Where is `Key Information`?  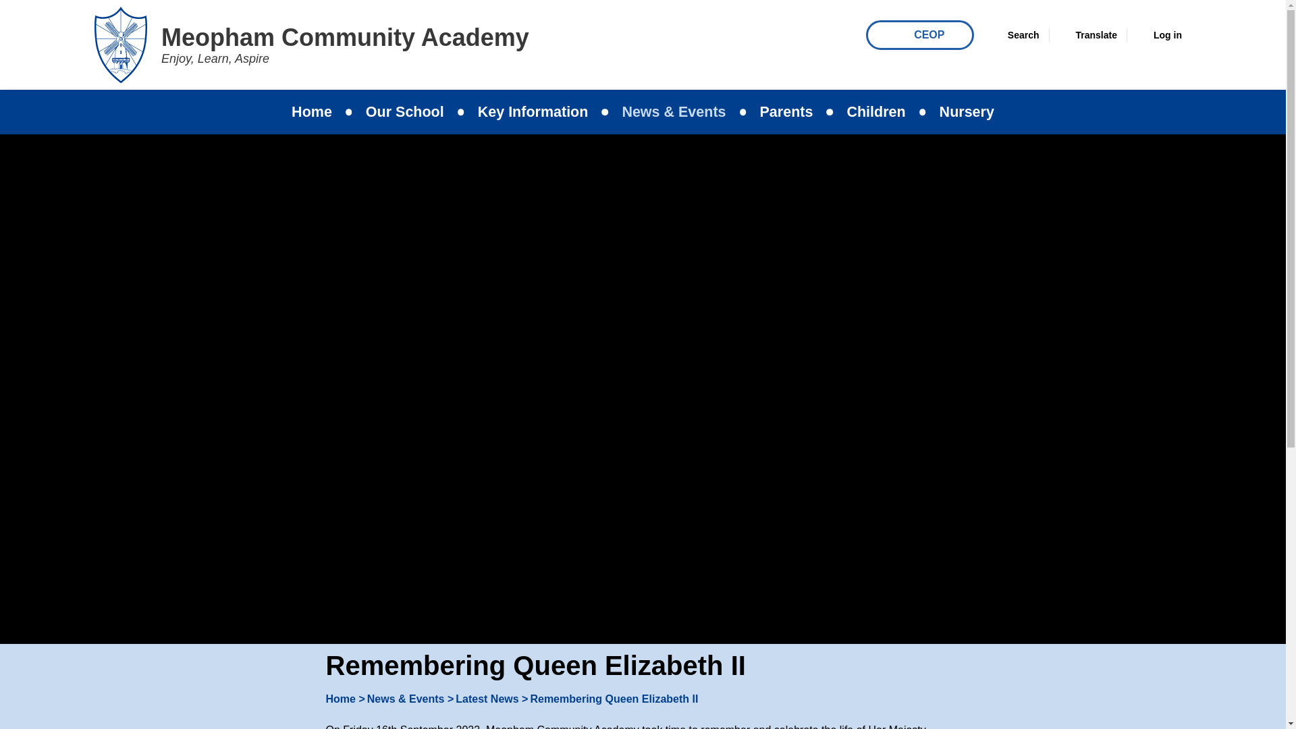
Key Information is located at coordinates (533, 111).